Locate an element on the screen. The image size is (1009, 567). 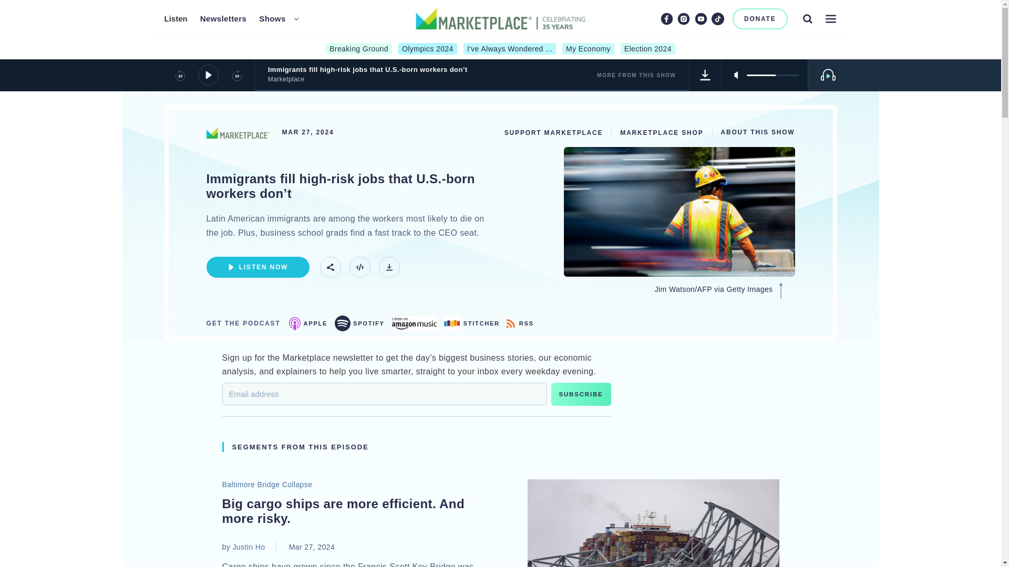
Facebook is located at coordinates (666, 18).